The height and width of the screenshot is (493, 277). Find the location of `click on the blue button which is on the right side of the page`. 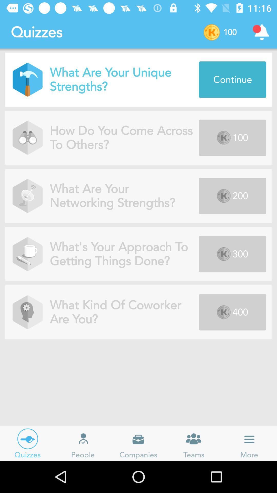

click on the blue button which is on the right side of the page is located at coordinates (232, 79).